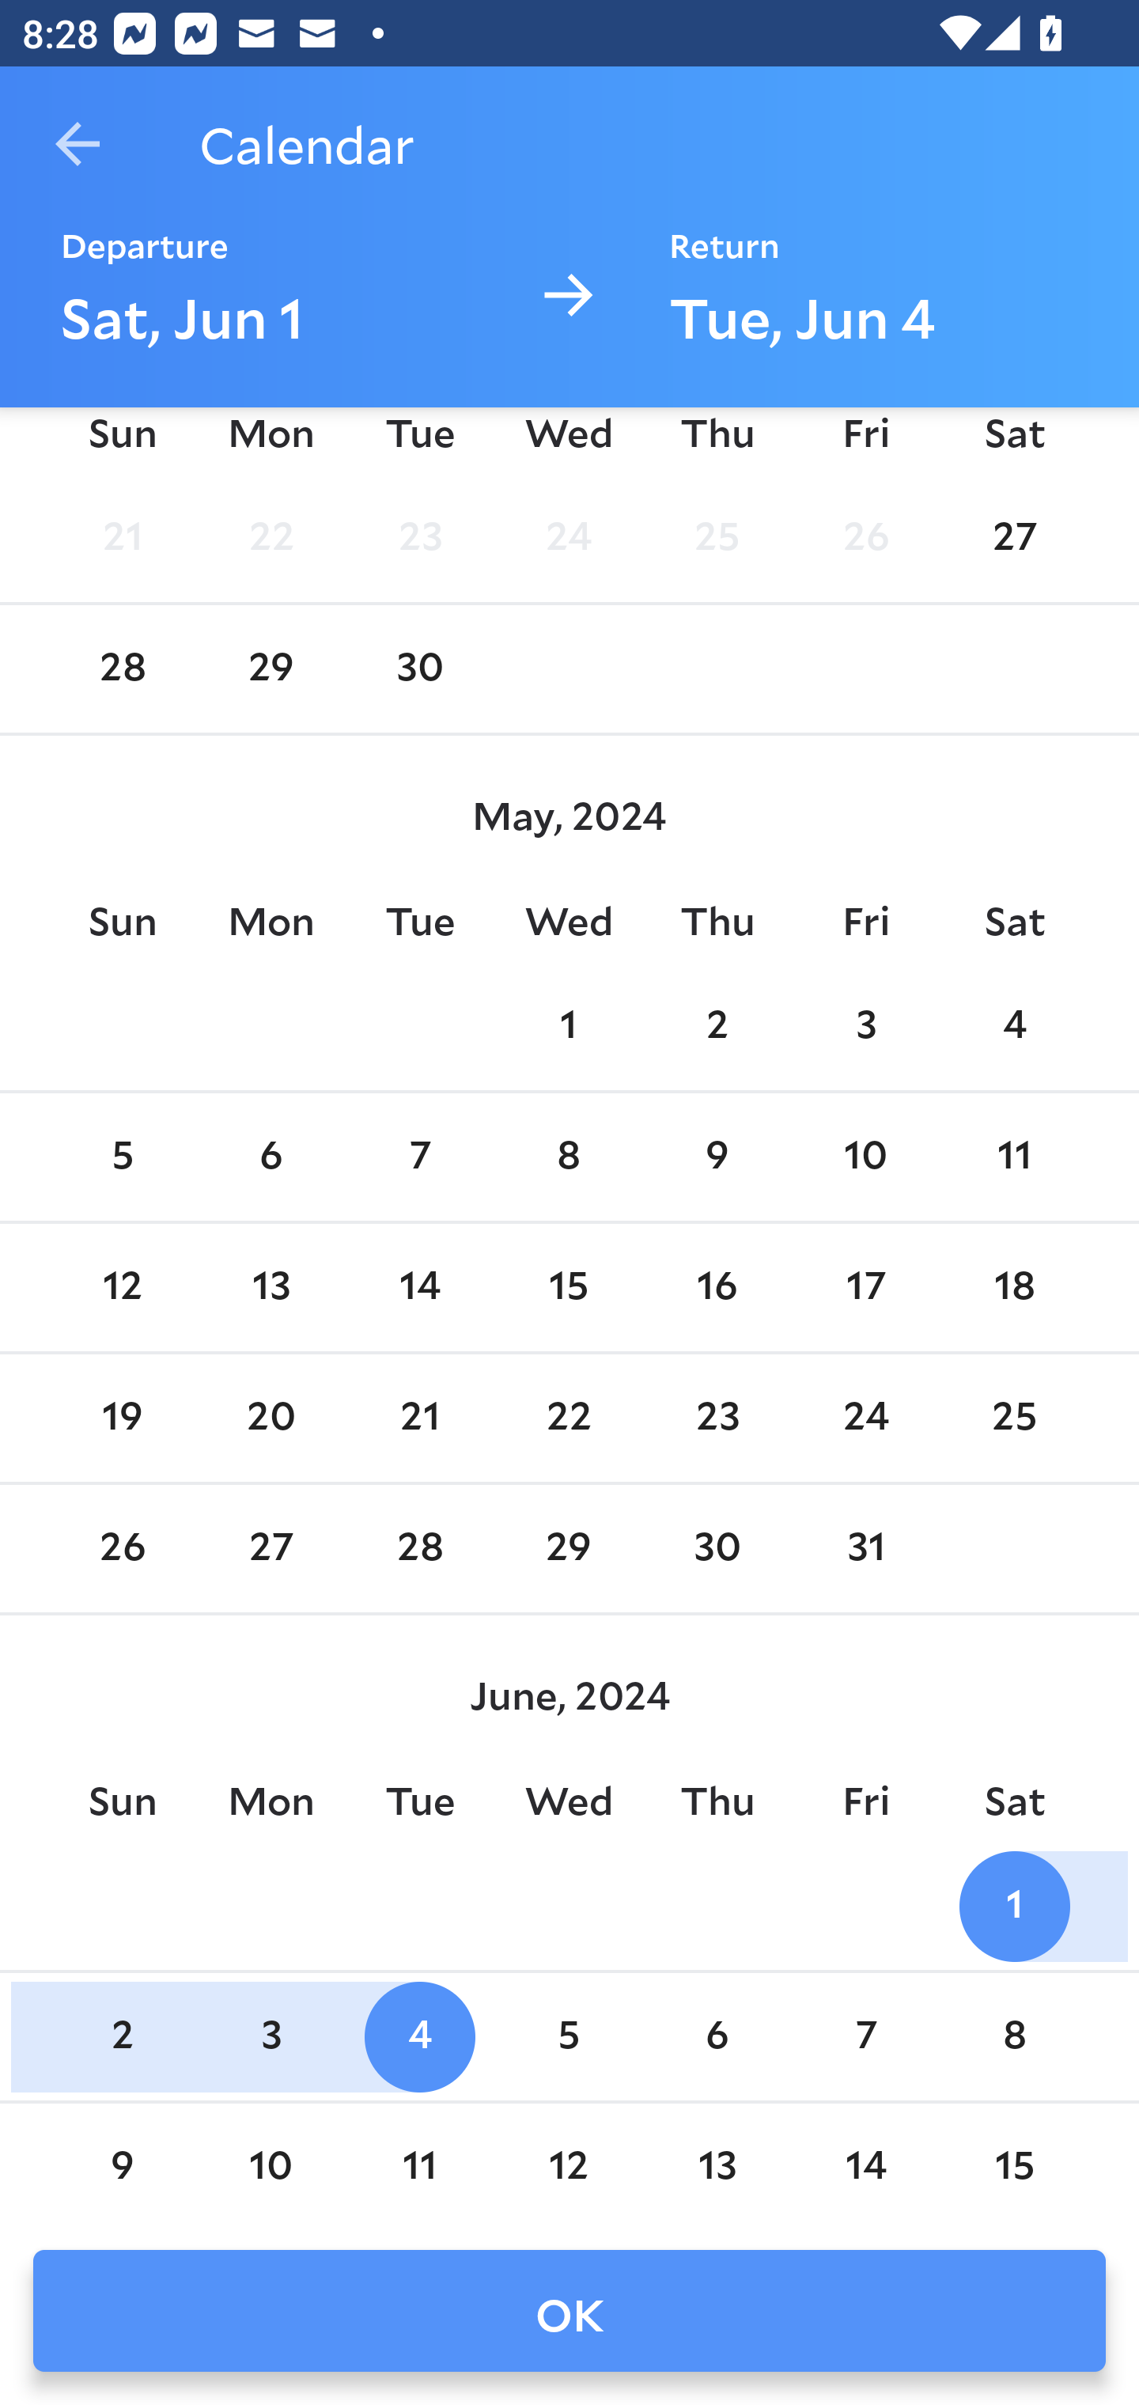 The width and height of the screenshot is (1139, 2405). I want to click on 15, so click(1014, 2164).